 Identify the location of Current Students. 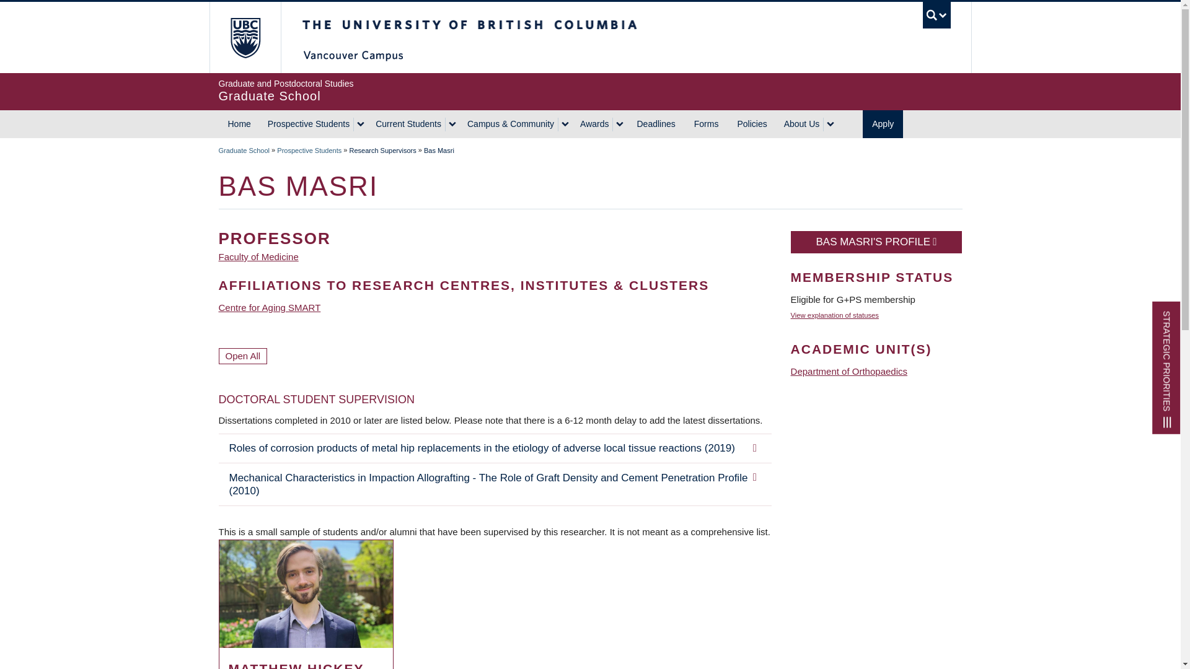
(245, 37).